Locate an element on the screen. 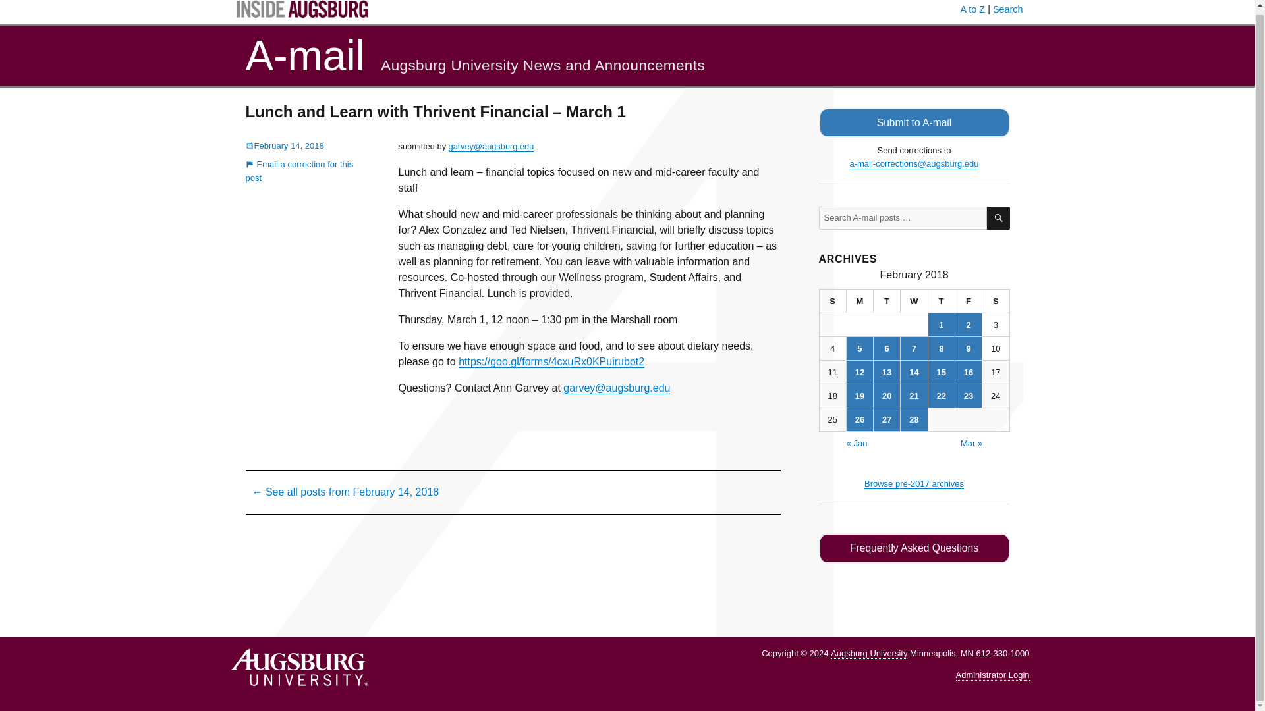 Image resolution: width=1265 pixels, height=711 pixels. 5 is located at coordinates (859, 348).